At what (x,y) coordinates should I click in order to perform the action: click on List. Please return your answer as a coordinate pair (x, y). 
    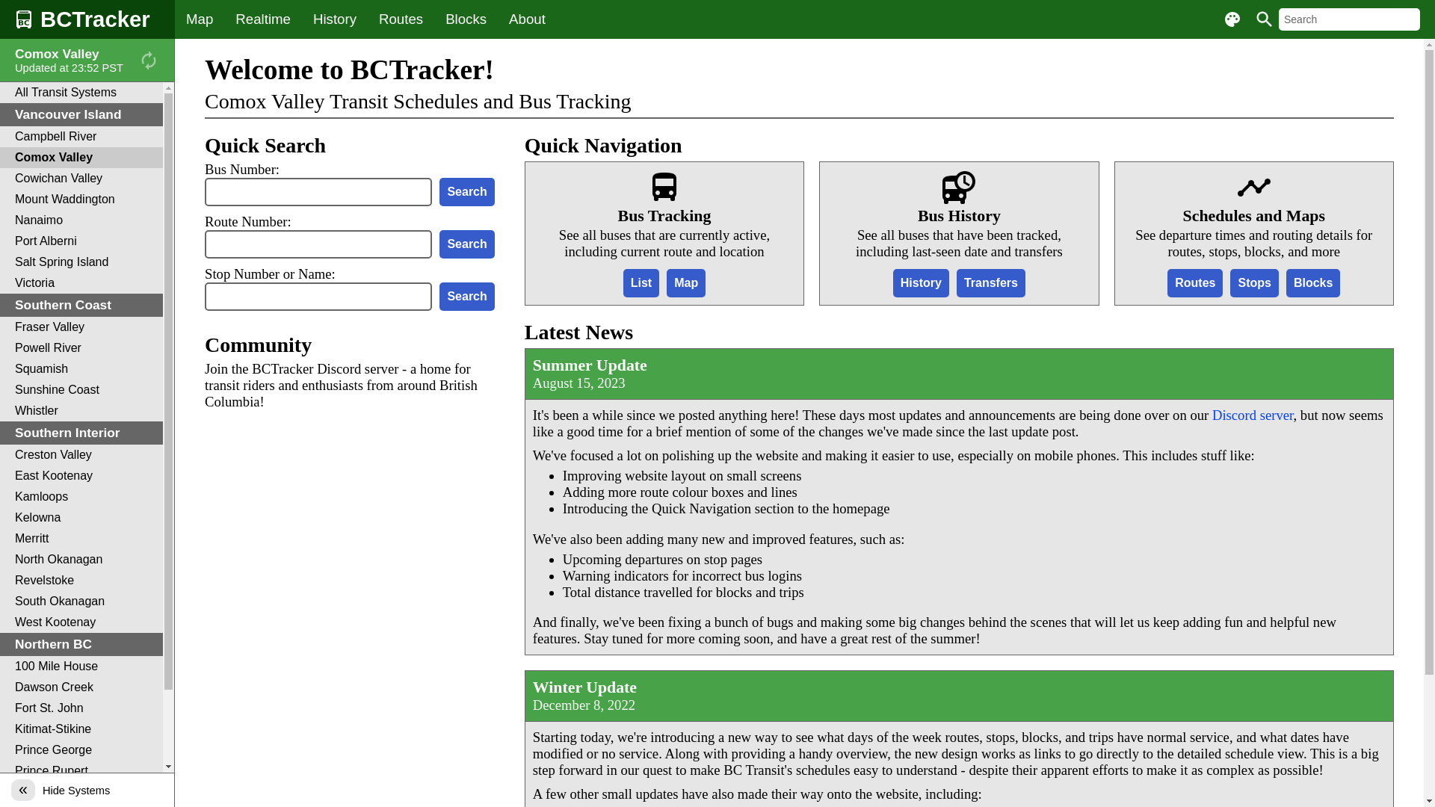
    Looking at the image, I should click on (641, 283).